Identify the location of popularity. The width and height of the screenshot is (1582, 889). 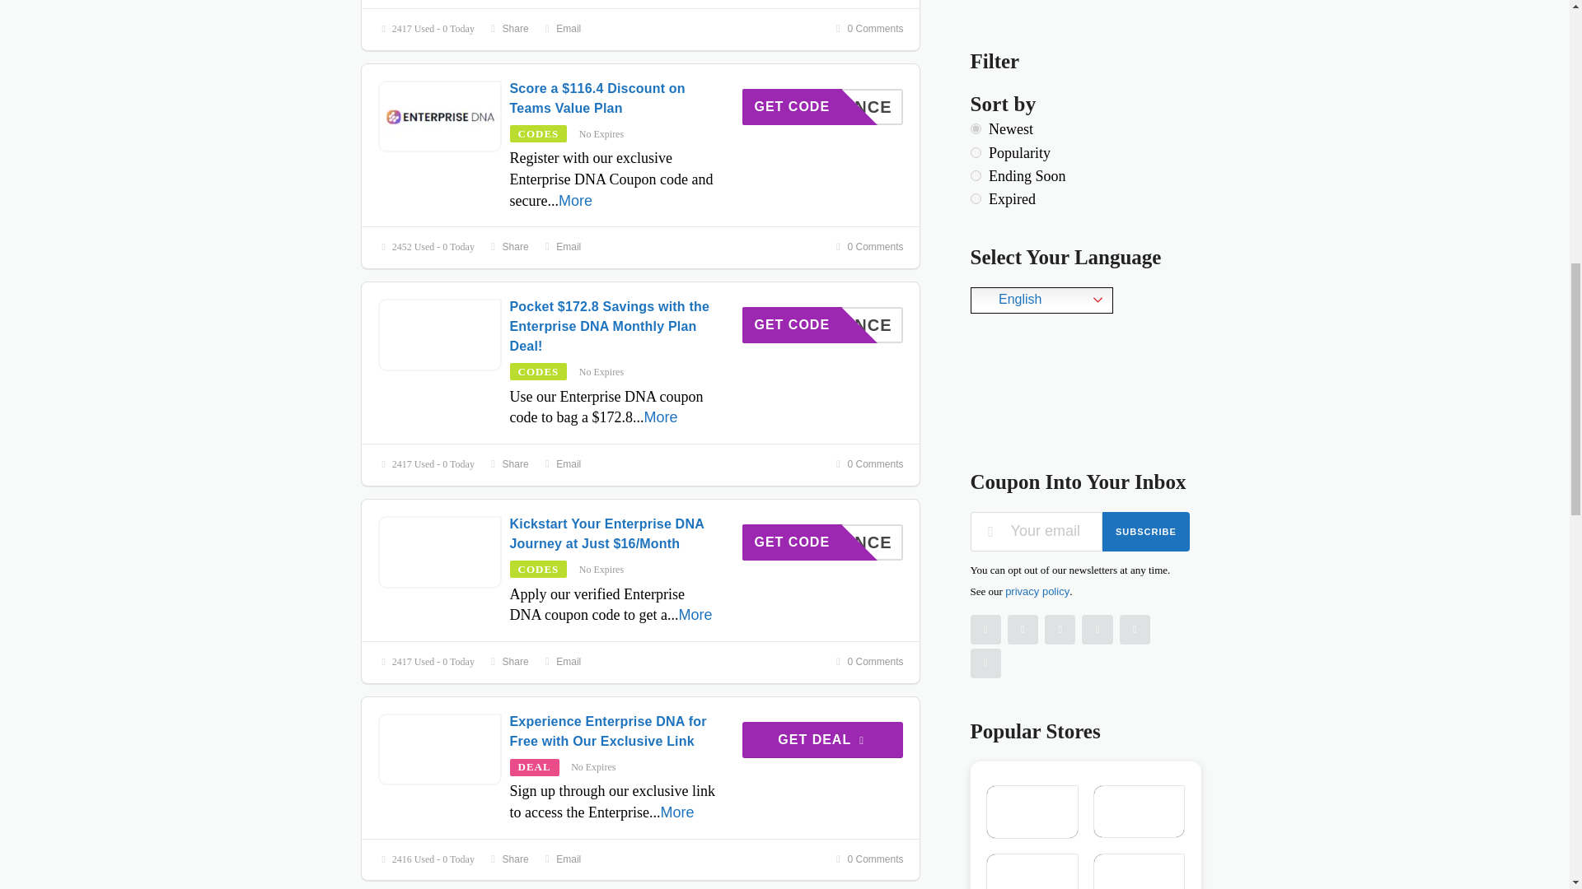
(976, 153).